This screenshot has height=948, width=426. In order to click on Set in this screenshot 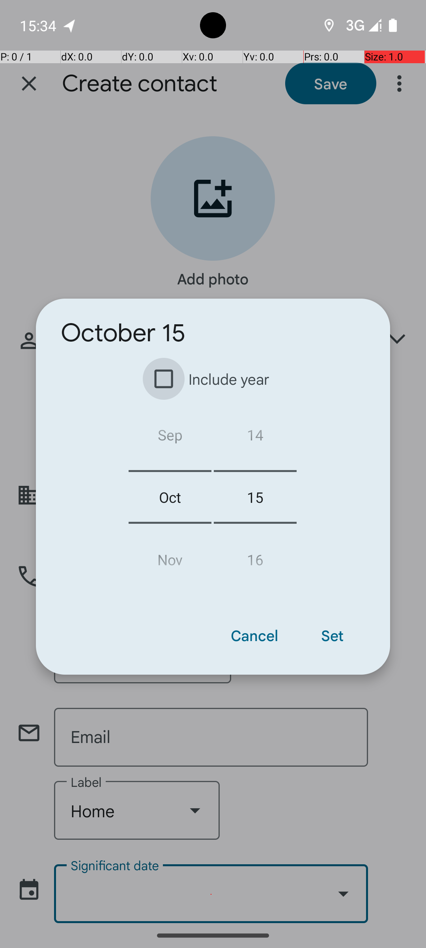, I will do `click(332, 635)`.